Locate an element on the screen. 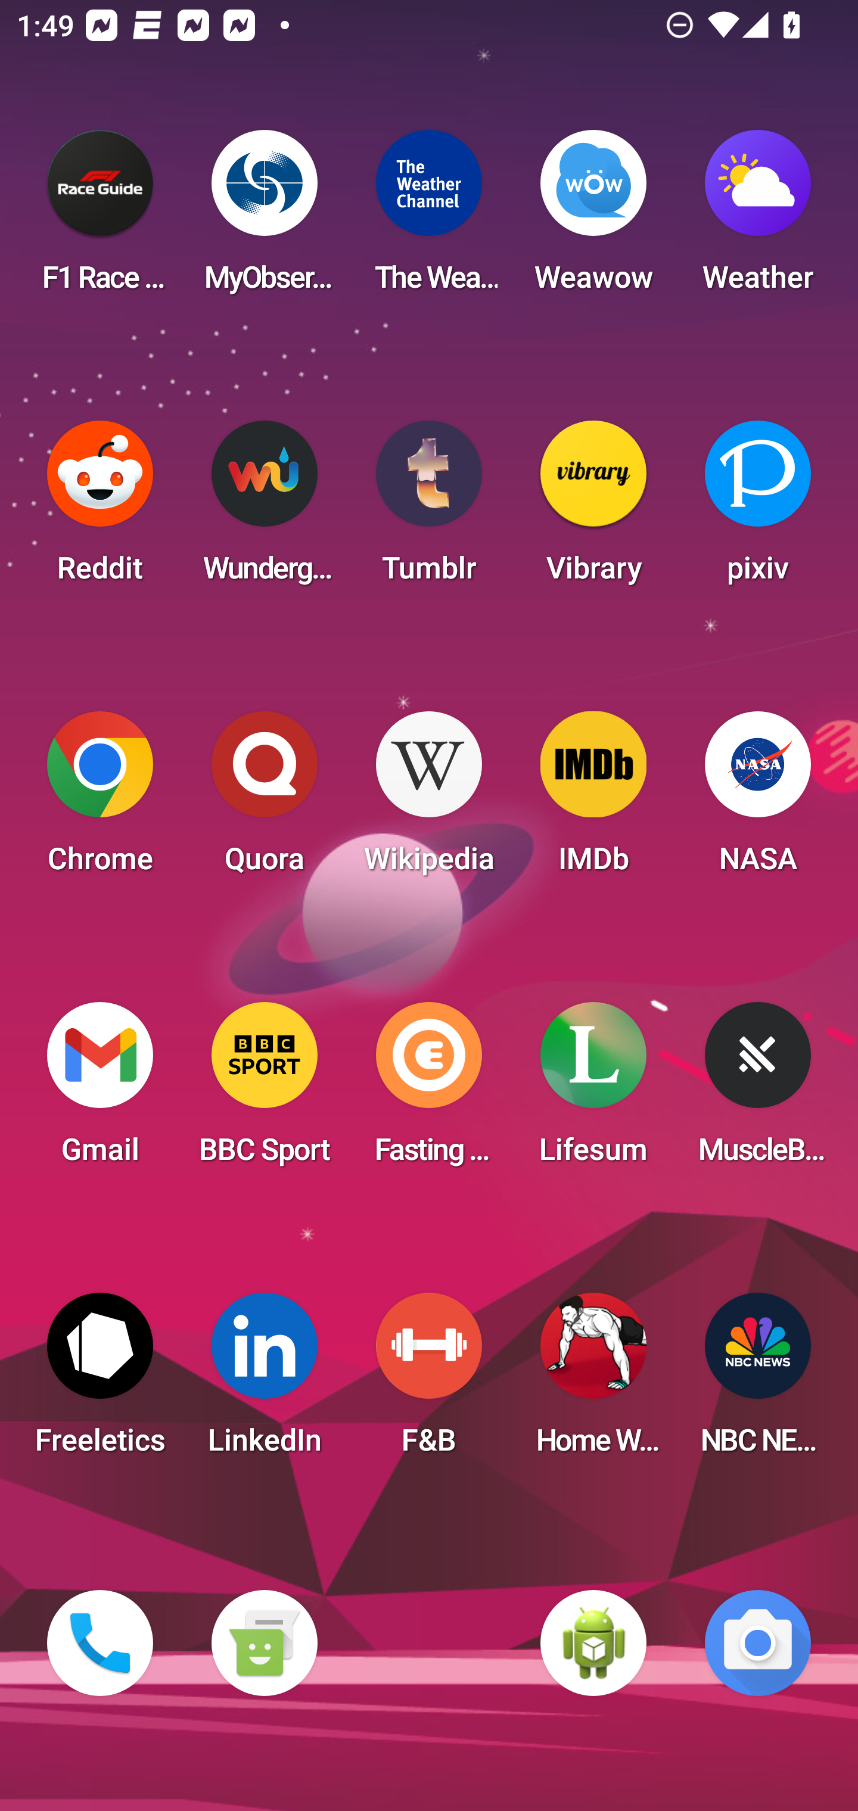 The image size is (858, 1811). IMDb is located at coordinates (593, 799).